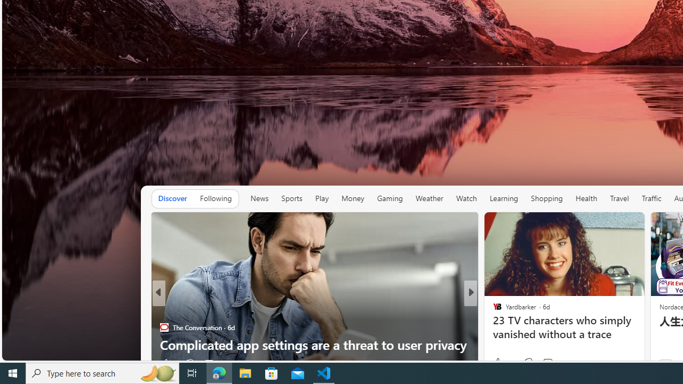 The image size is (683, 384). I want to click on 320 Like, so click(499, 363).